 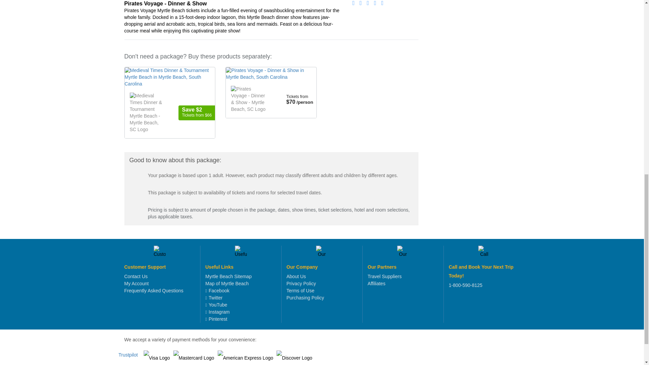 I want to click on Frequently Asked Questions, so click(x=154, y=291).